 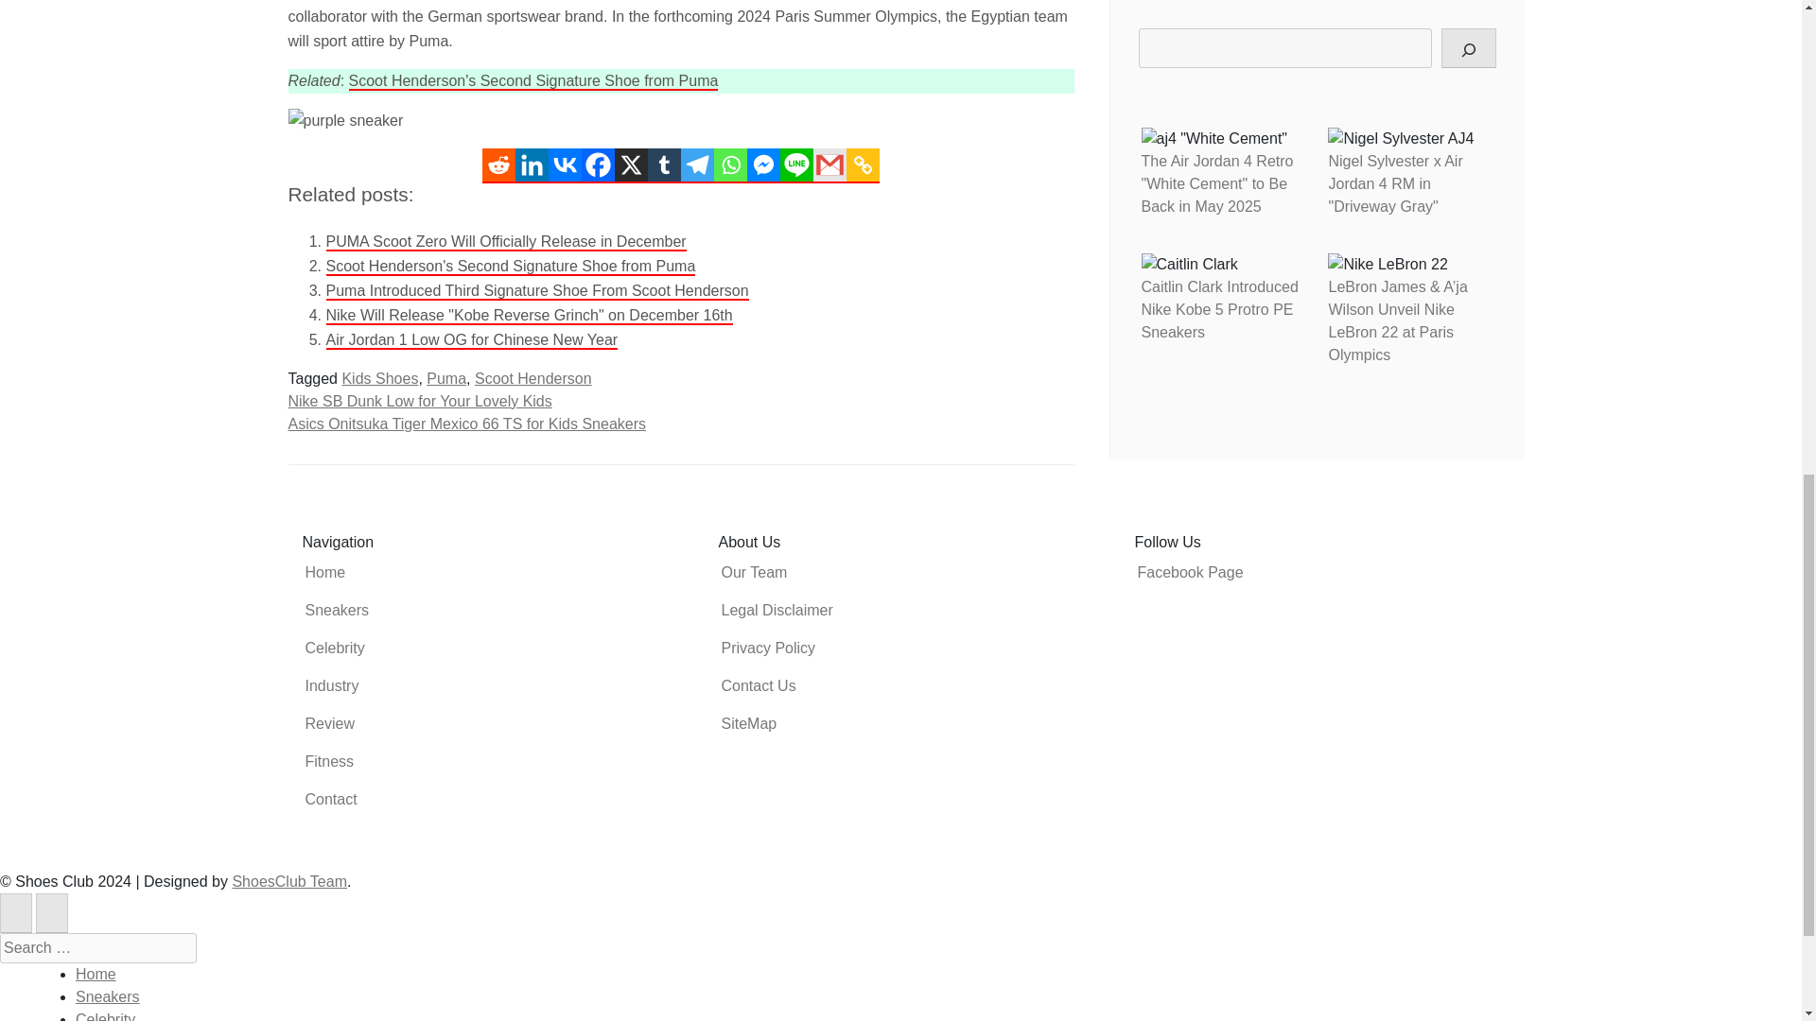 I want to click on Scoot Henderson, so click(x=533, y=378).